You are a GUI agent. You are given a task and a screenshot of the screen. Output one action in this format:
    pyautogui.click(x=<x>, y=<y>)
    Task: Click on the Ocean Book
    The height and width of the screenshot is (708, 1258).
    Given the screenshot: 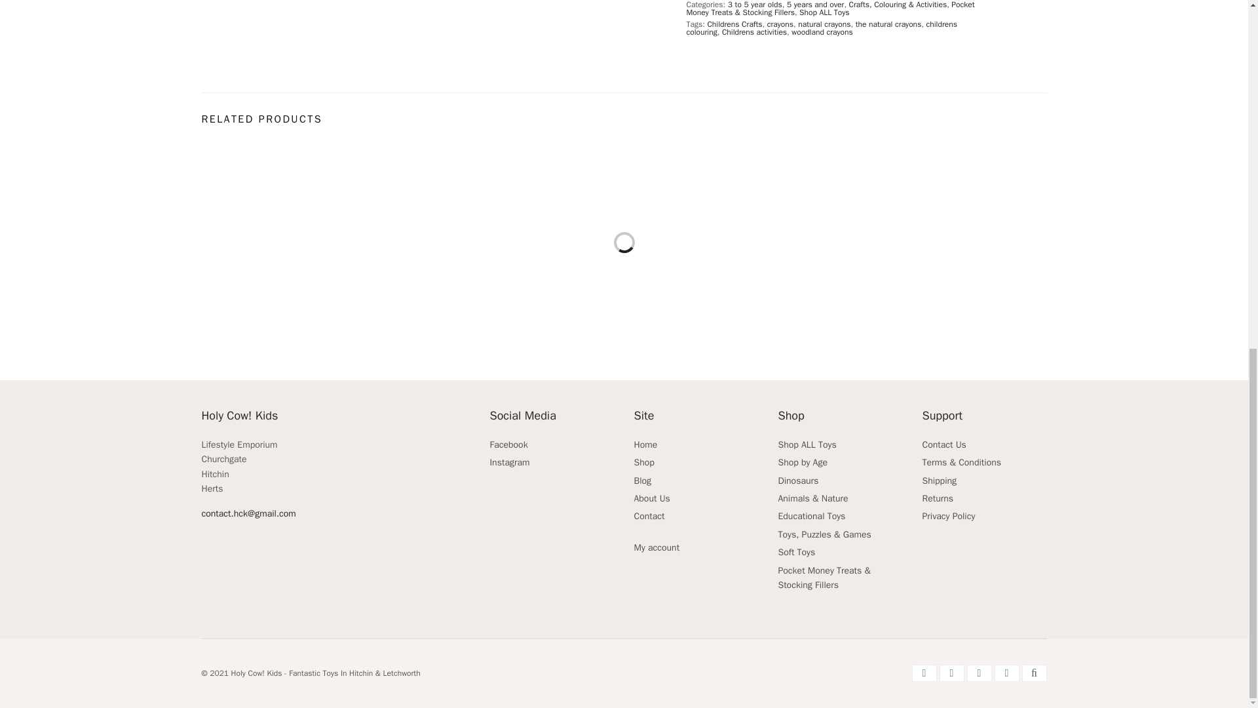 What is the action you would take?
    pyautogui.click(x=300, y=243)
    